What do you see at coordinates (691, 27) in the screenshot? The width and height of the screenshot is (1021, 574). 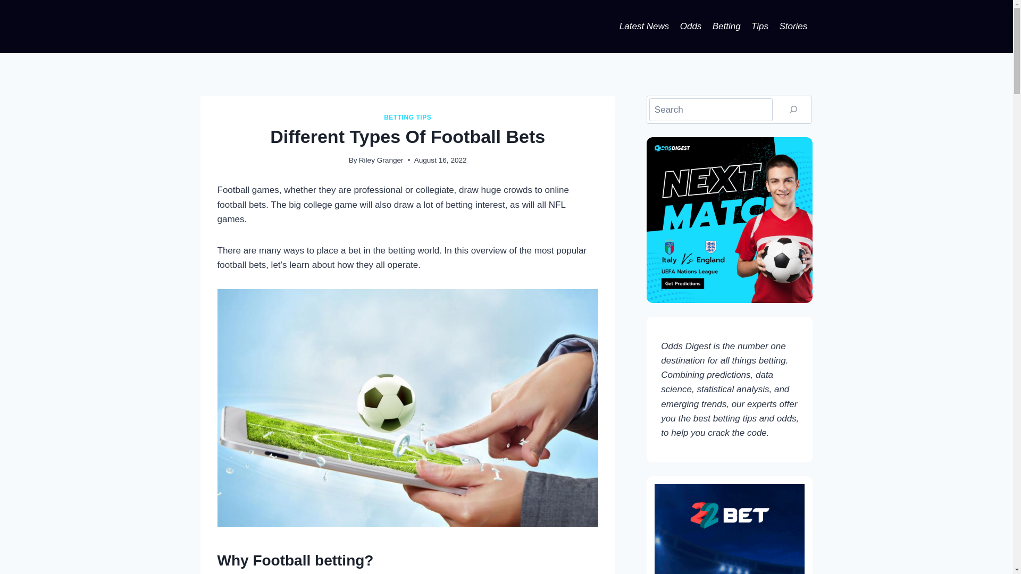 I see `Odds` at bounding box center [691, 27].